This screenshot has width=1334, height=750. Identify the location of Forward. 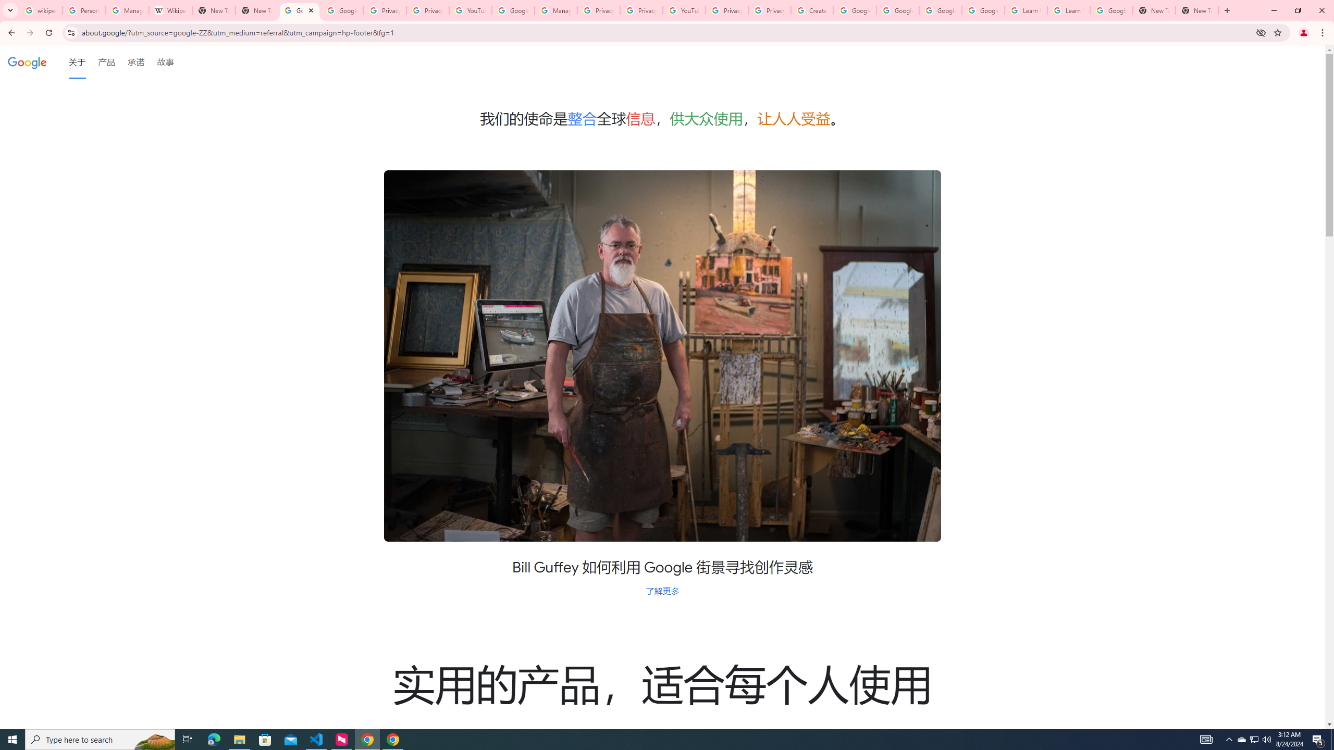
(30, 33).